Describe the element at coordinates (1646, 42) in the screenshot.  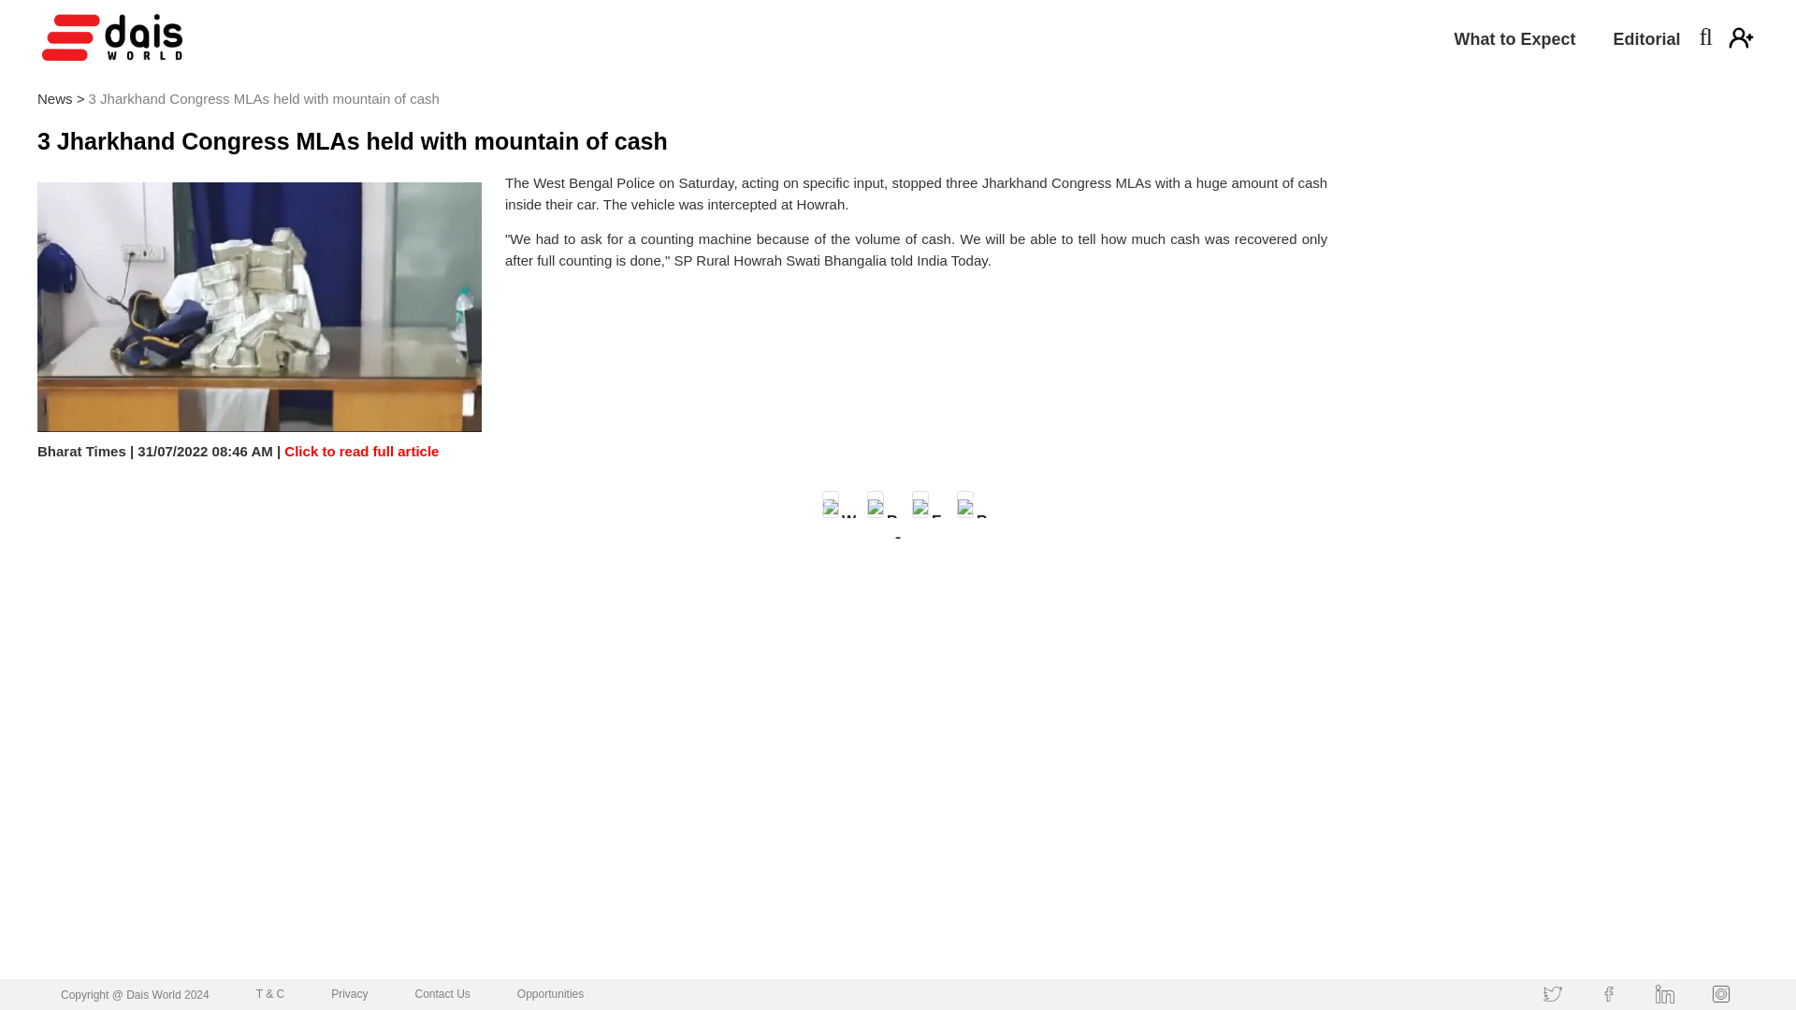
I see `Editorial` at that location.